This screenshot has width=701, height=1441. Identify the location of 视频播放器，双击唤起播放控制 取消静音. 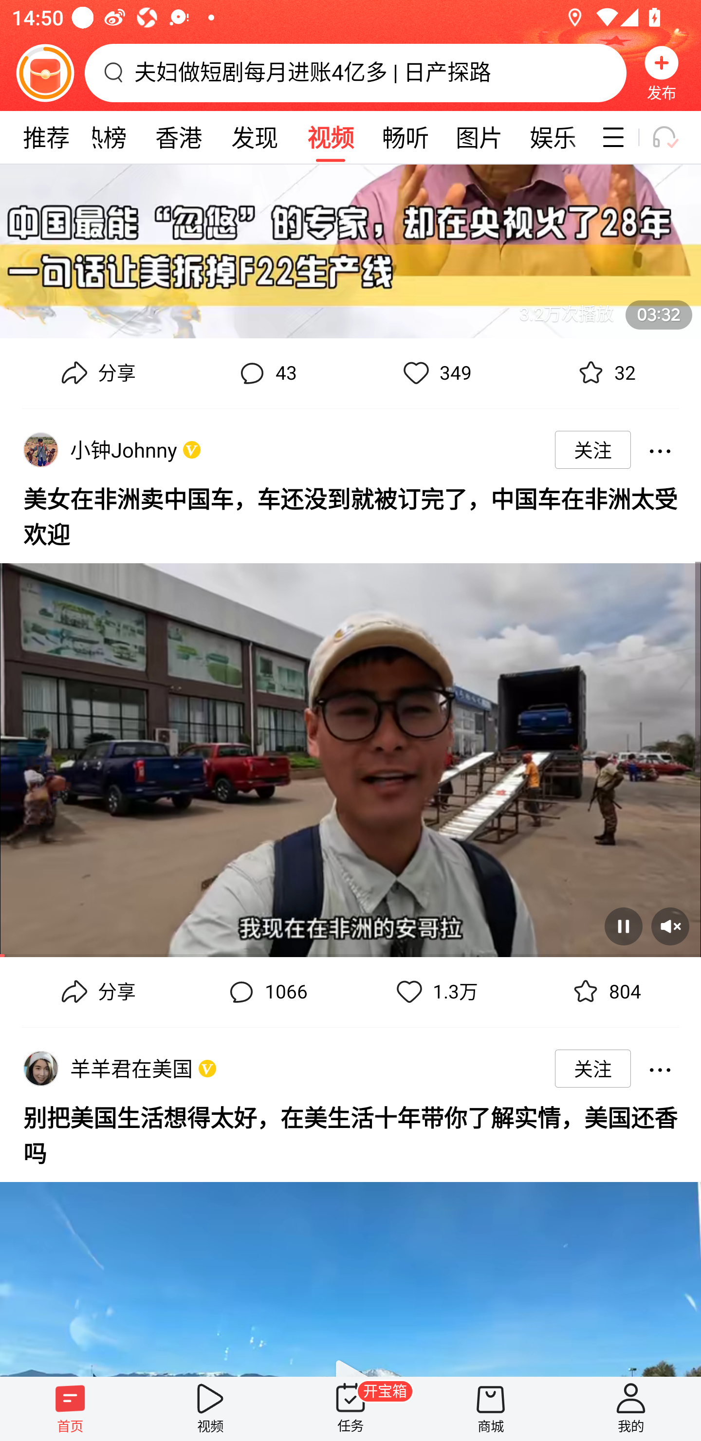
(350, 754).